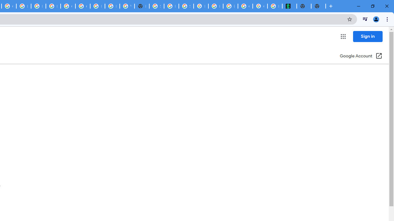  Describe the element at coordinates (23, 6) in the screenshot. I see `Browse Chrome as a guest - Computer - Google Chrome Help` at that location.